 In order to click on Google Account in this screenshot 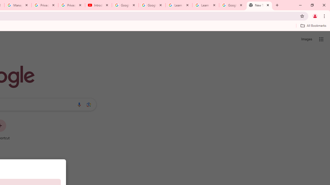, I will do `click(232, 5)`.